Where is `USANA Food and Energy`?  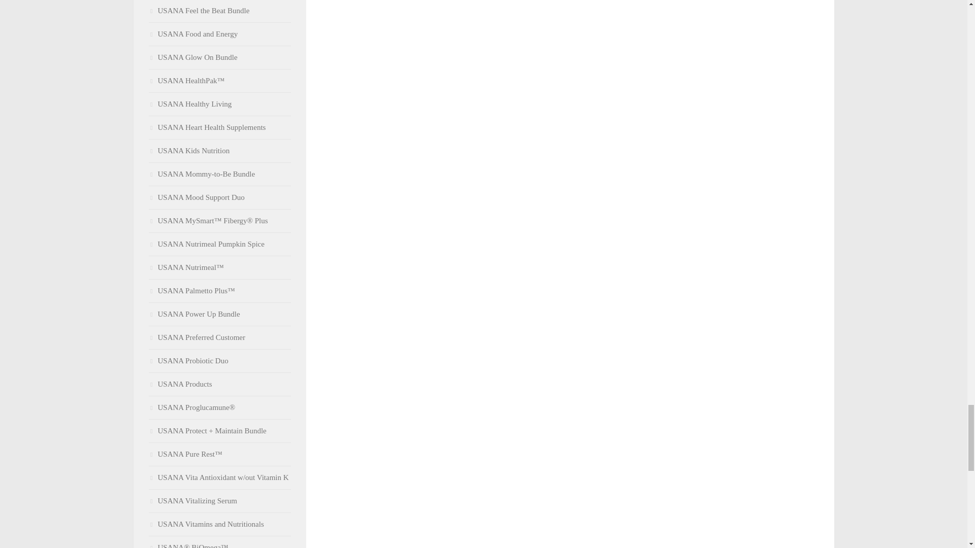 USANA Food and Energy is located at coordinates (193, 33).